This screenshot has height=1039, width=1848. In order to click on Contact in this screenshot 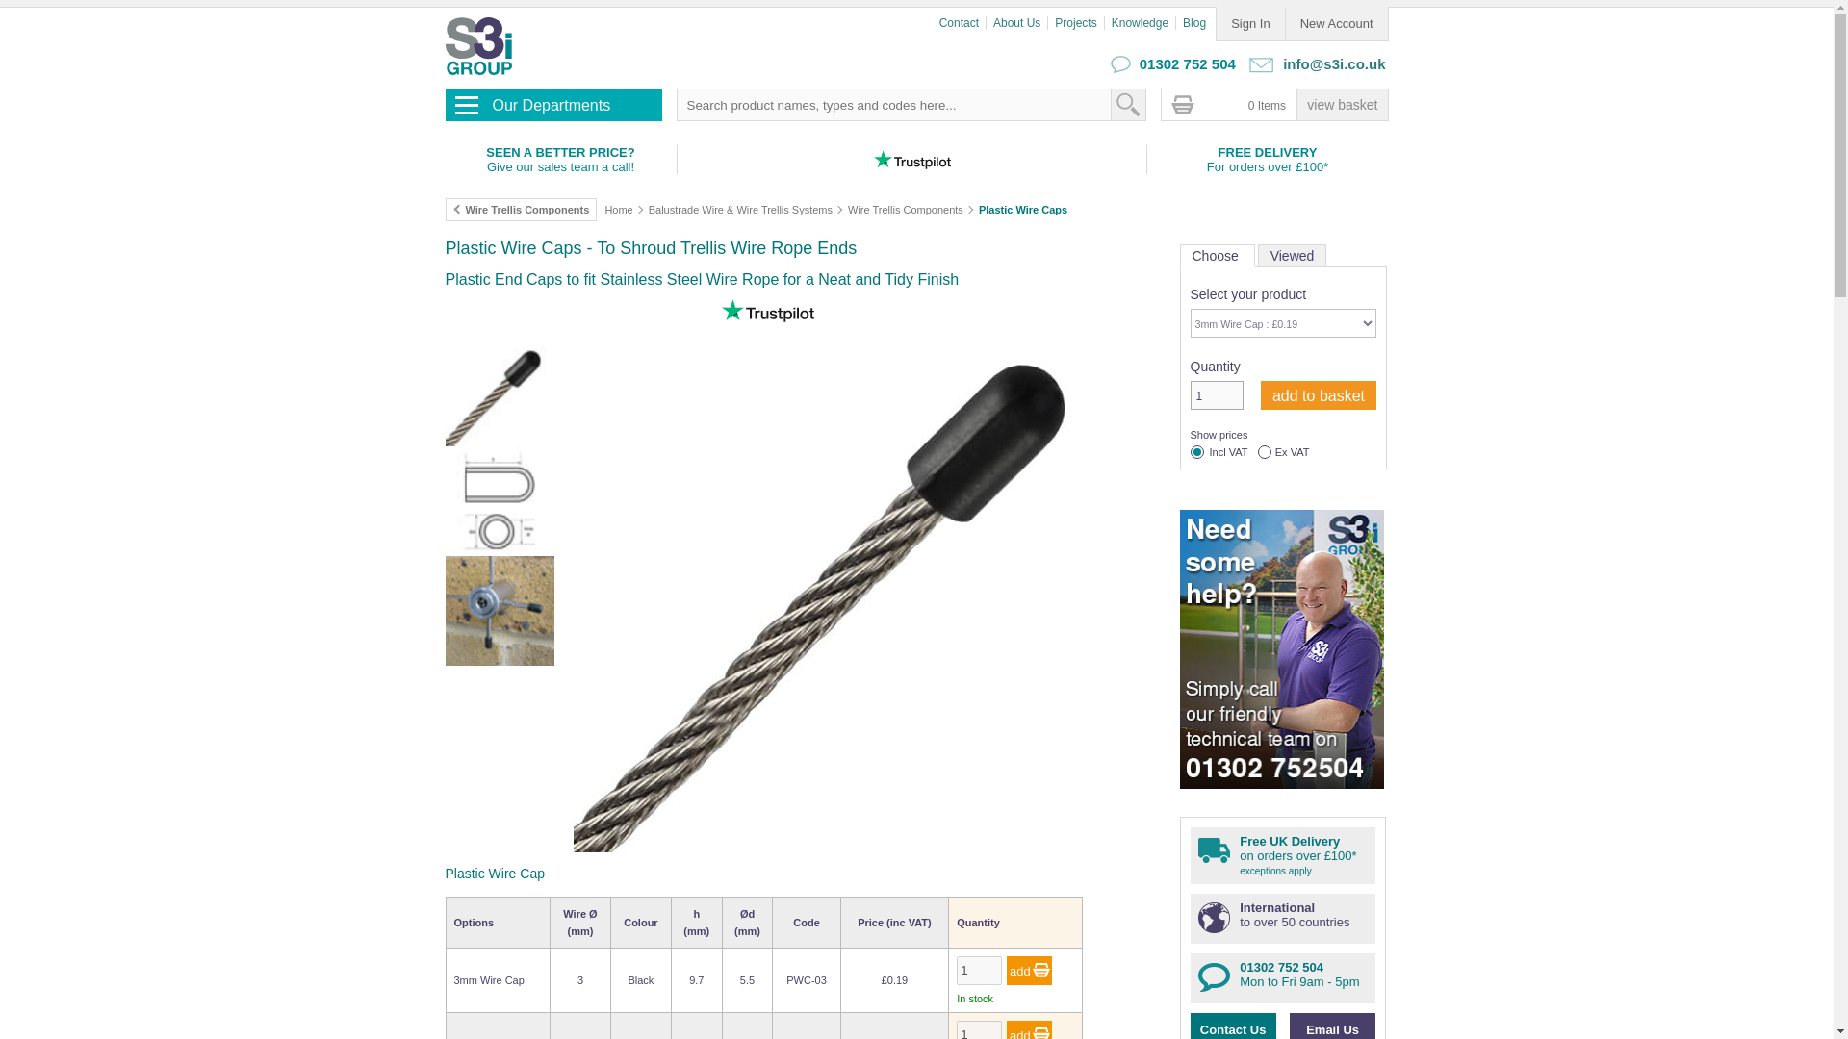, I will do `click(962, 23)`.